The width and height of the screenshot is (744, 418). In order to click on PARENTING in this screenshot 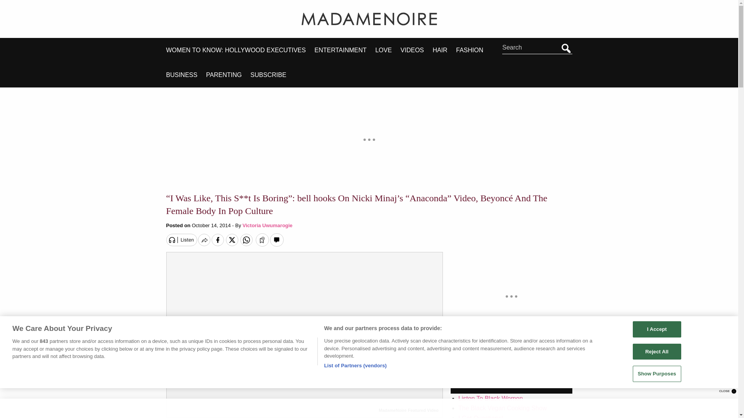, I will do `click(228, 75)`.